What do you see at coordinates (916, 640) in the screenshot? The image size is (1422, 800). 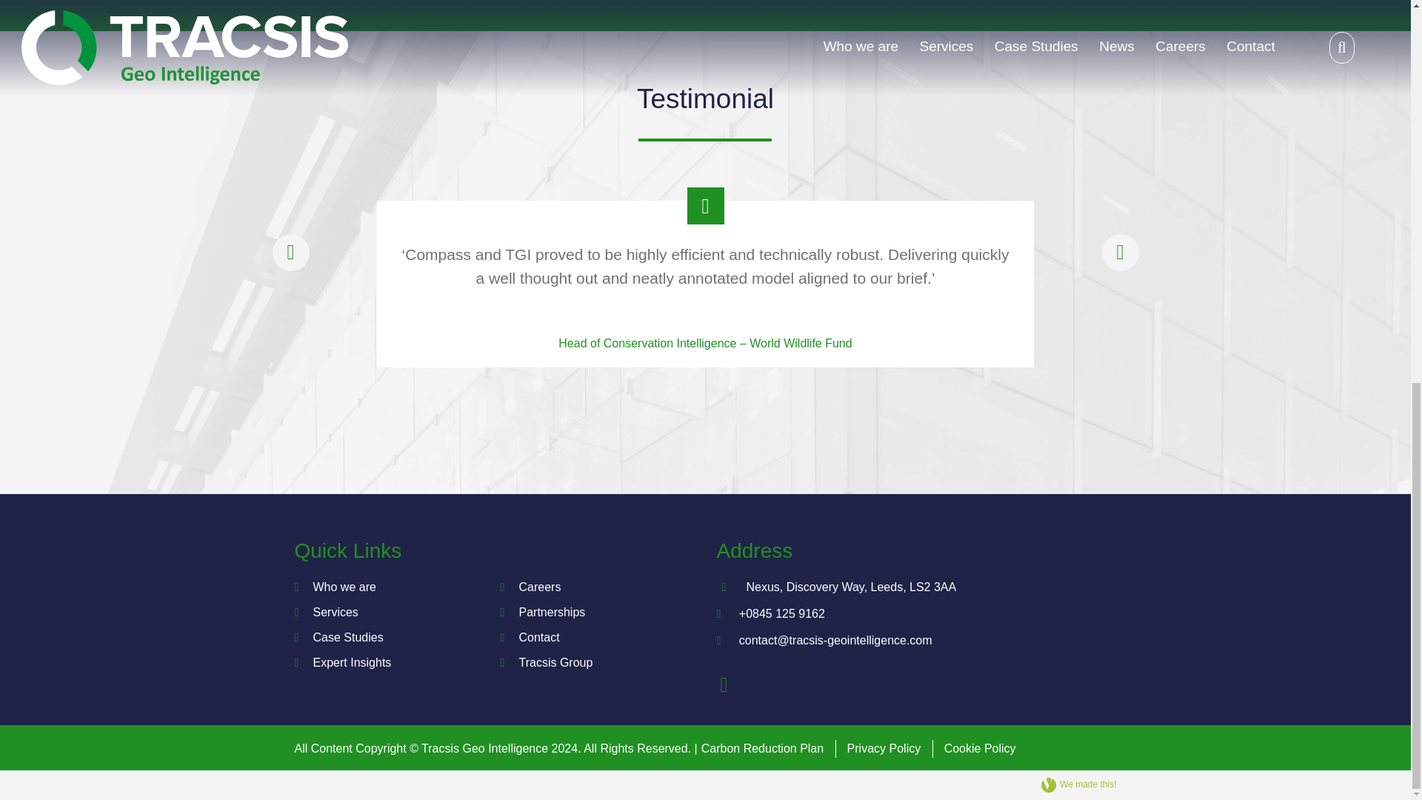 I see `Link to email Tracsis Geo Intelligence` at bounding box center [916, 640].